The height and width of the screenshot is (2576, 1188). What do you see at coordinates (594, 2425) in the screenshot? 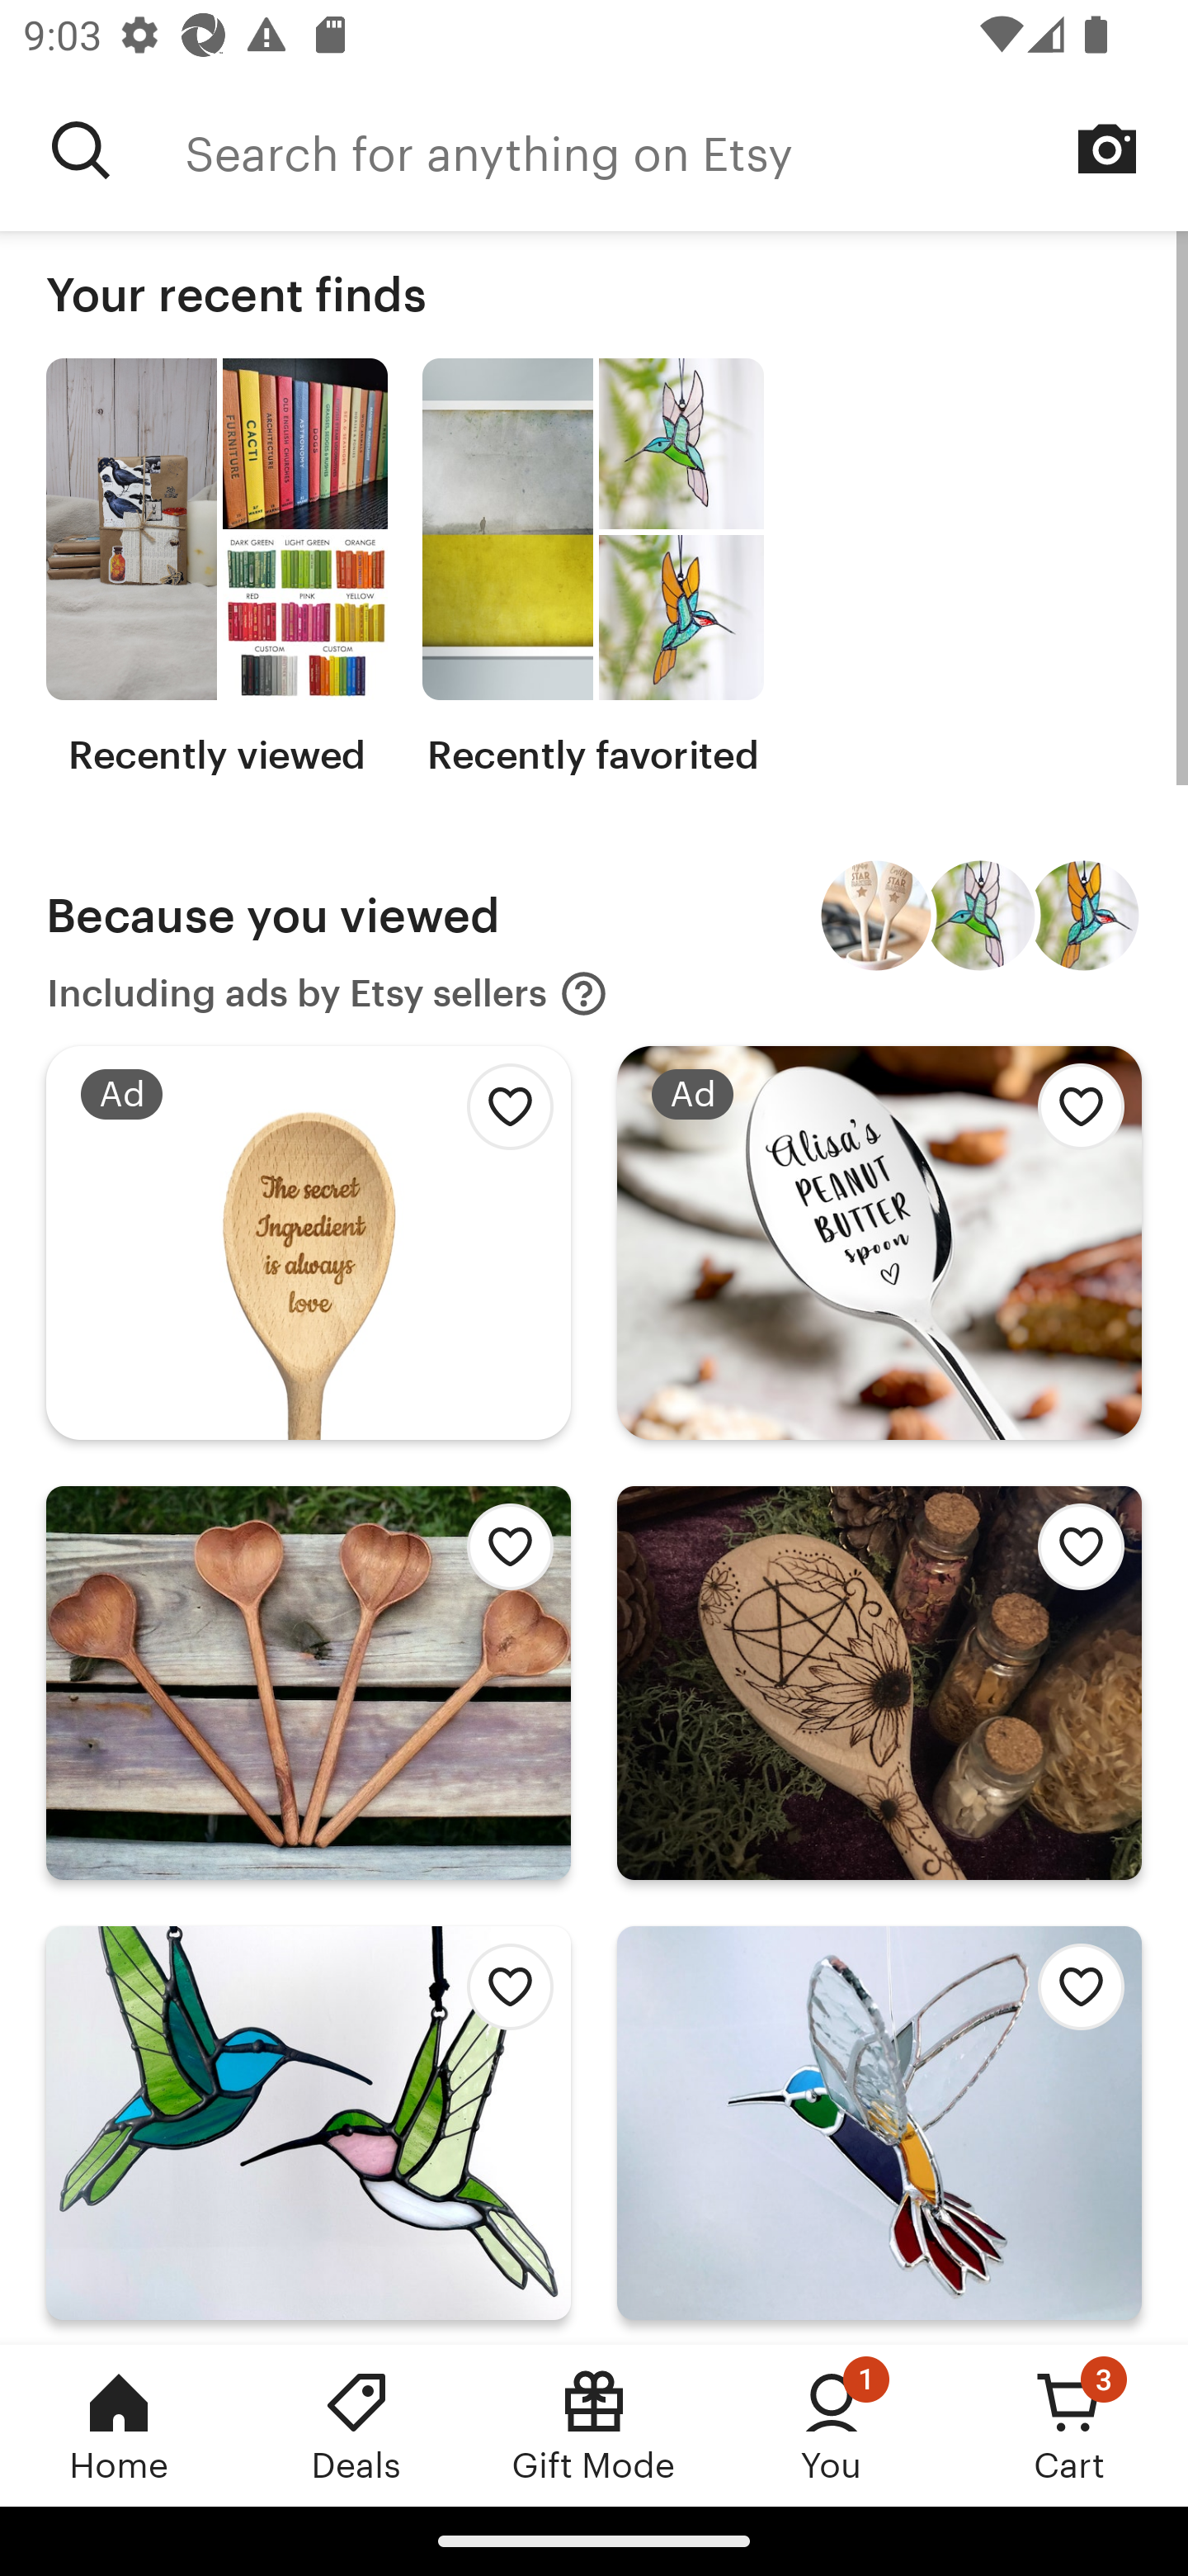
I see `Gift Mode` at bounding box center [594, 2425].